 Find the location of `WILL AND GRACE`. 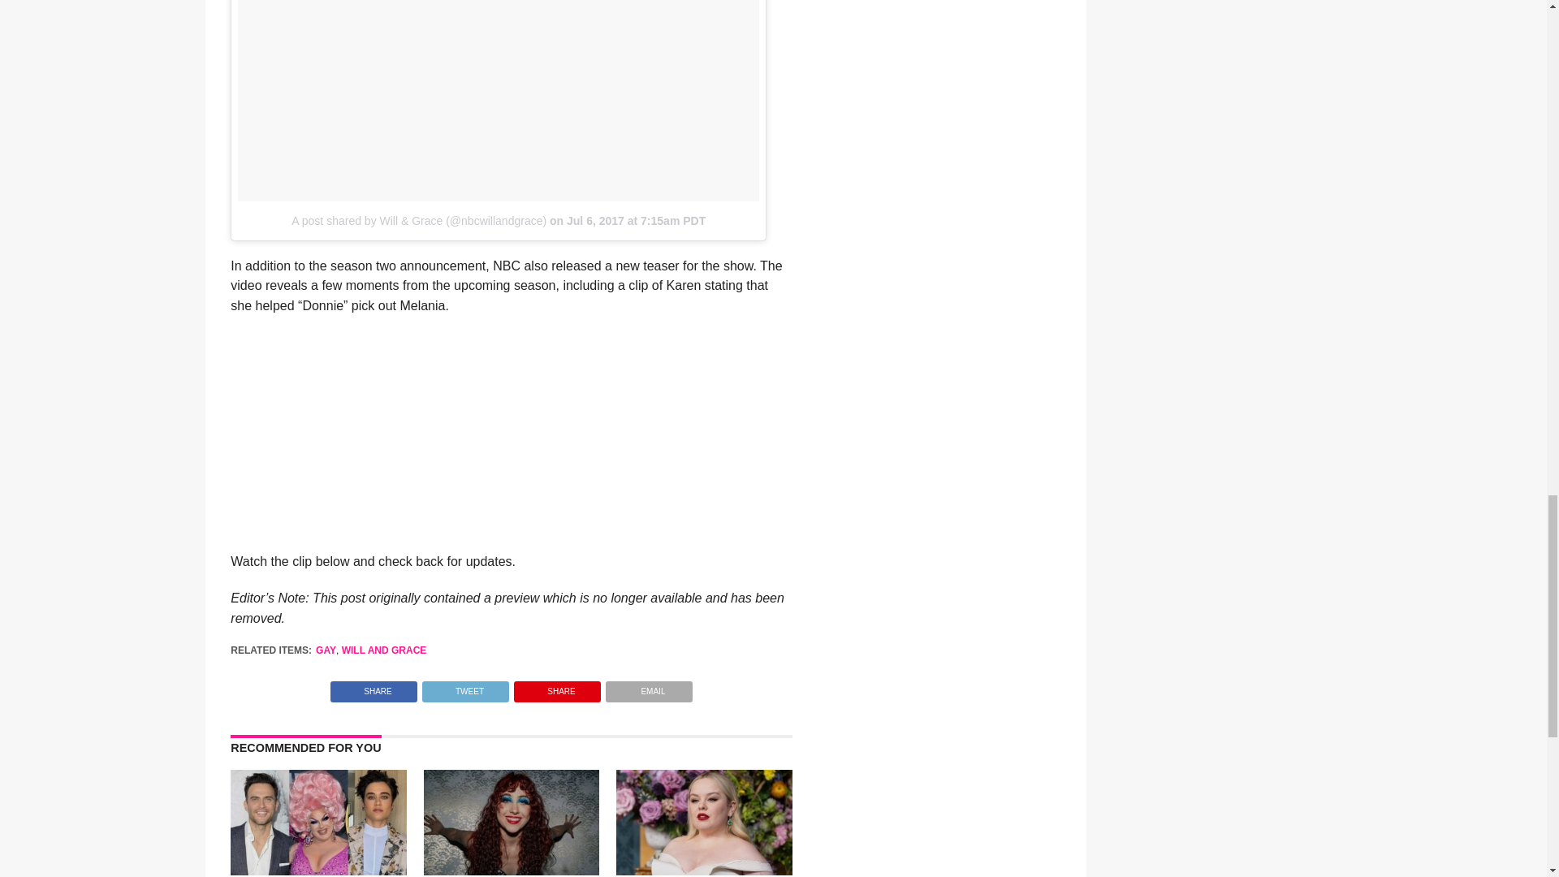

WILL AND GRACE is located at coordinates (384, 650).